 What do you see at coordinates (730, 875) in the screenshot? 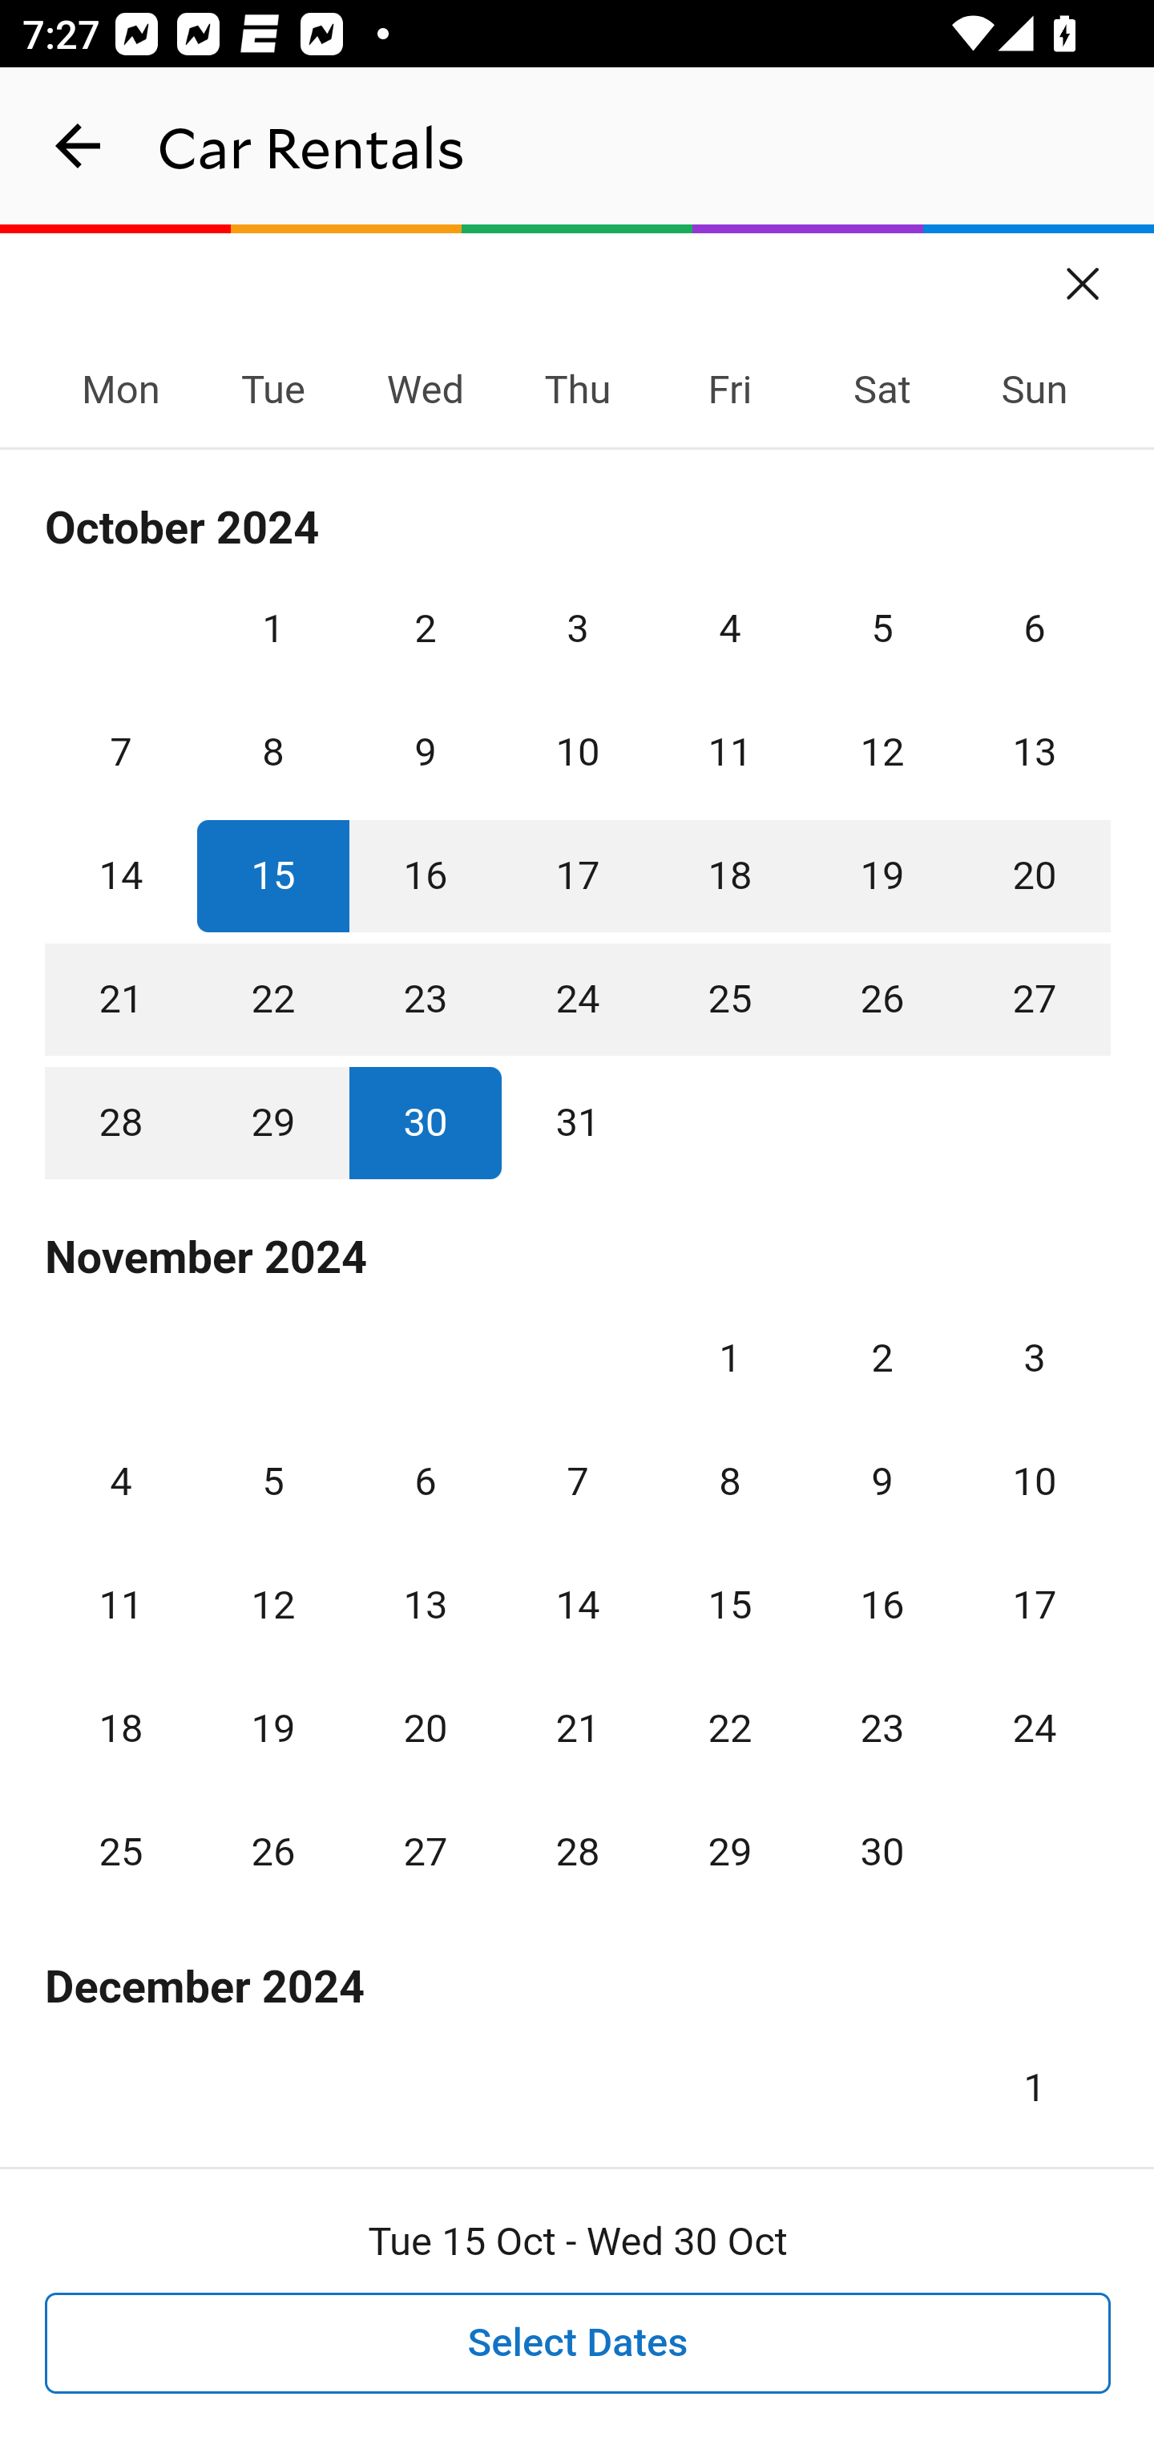
I see `18 October 2024` at bounding box center [730, 875].